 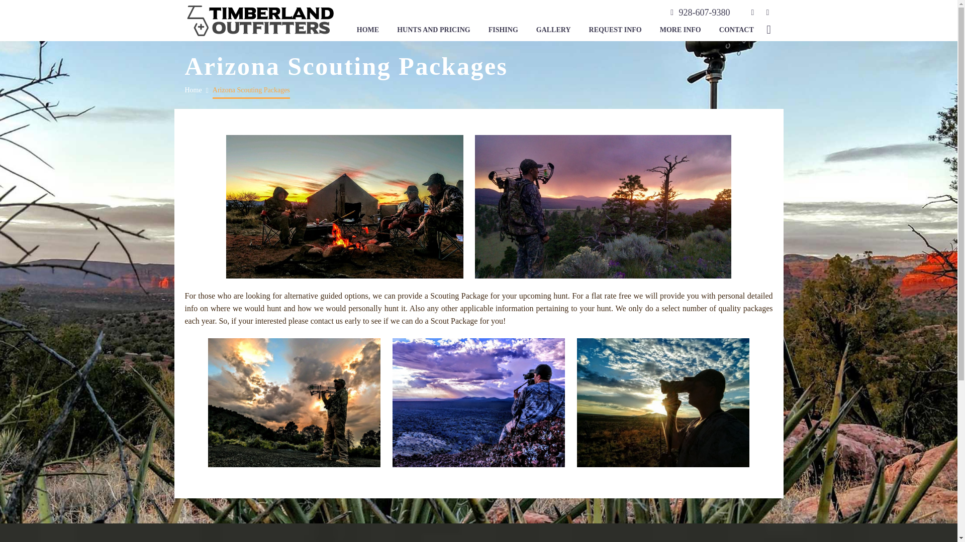 What do you see at coordinates (433, 30) in the screenshot?
I see `HUNTS AND PRICING` at bounding box center [433, 30].